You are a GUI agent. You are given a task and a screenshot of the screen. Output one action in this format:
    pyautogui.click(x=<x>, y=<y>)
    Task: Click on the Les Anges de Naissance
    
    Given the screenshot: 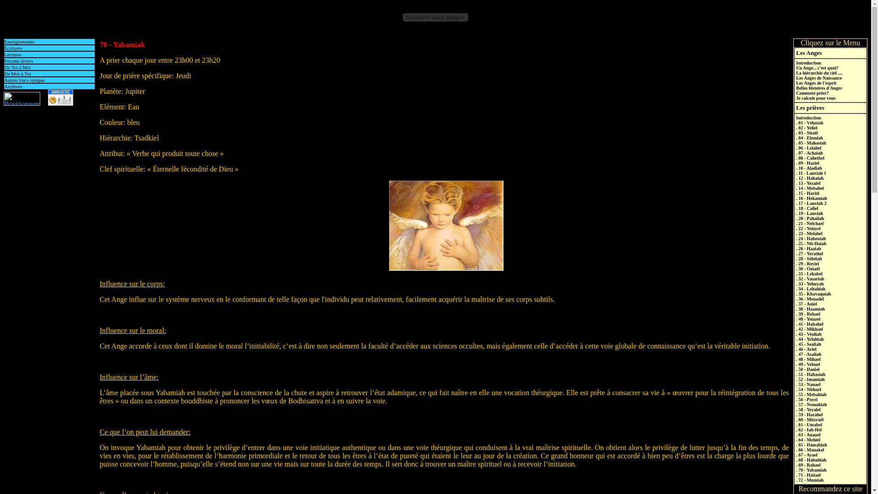 What is the action you would take?
    pyautogui.click(x=819, y=78)
    